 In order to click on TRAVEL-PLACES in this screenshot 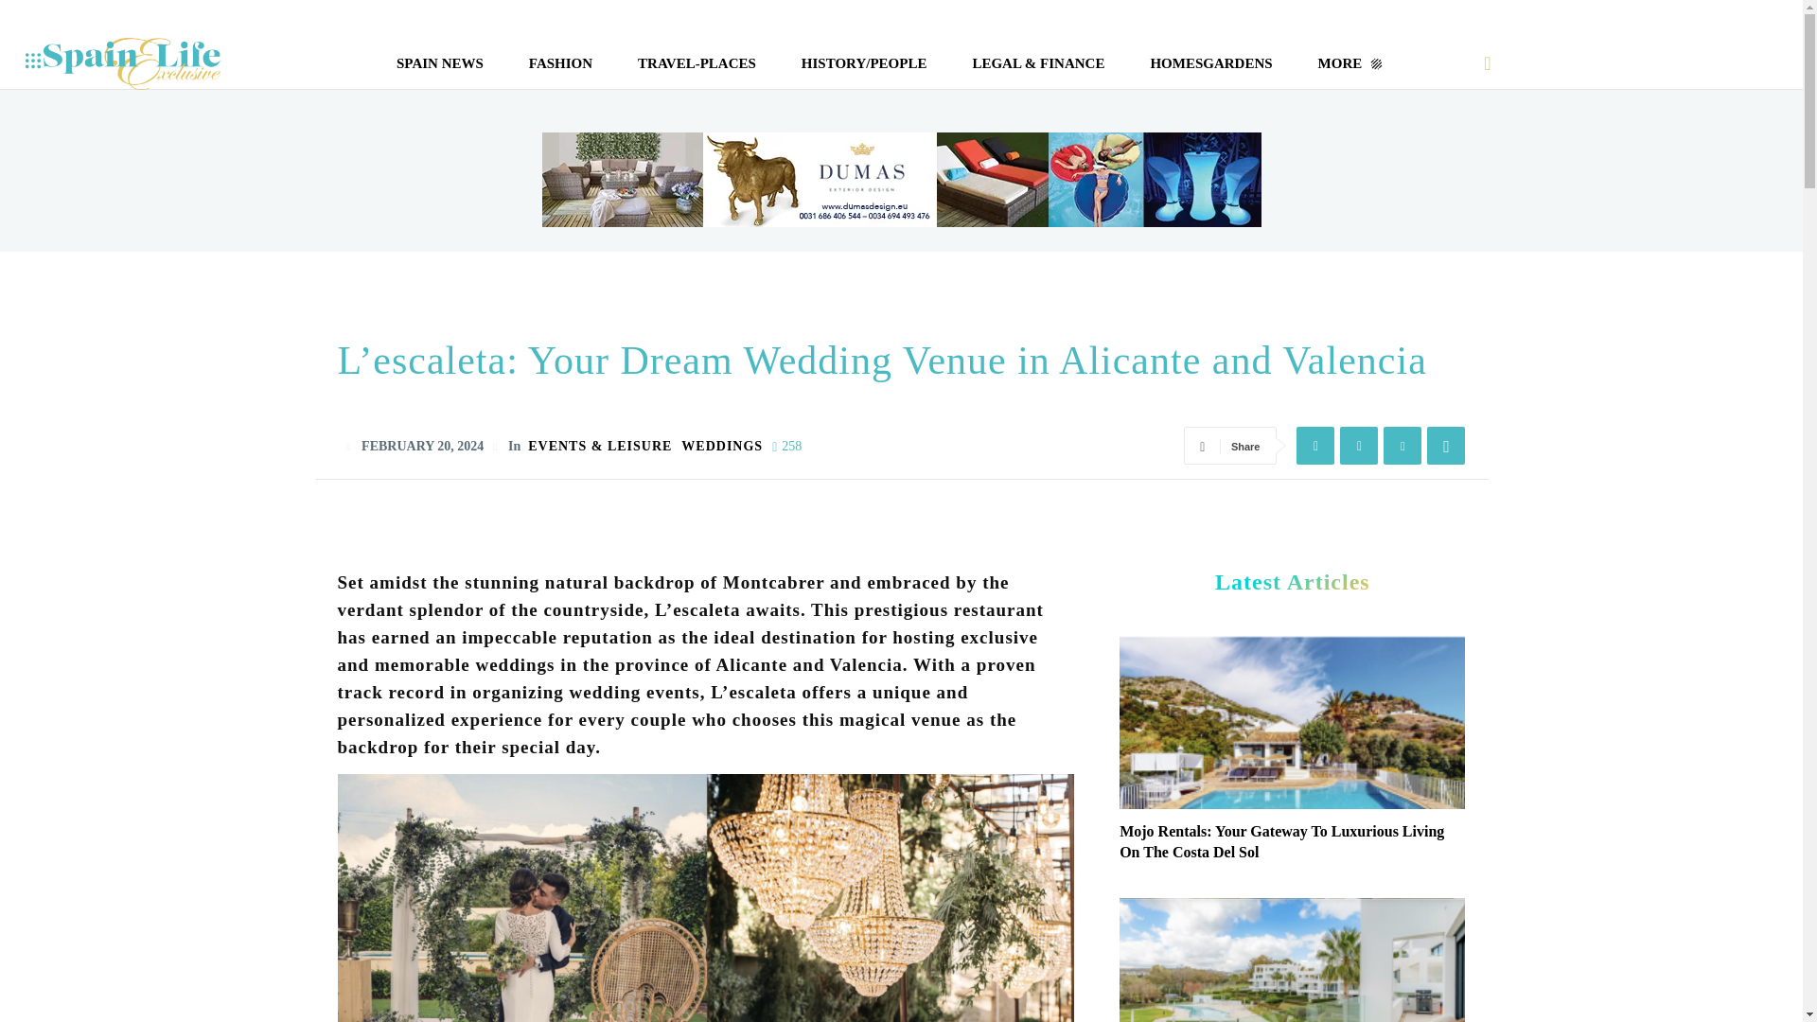, I will do `click(697, 62)`.